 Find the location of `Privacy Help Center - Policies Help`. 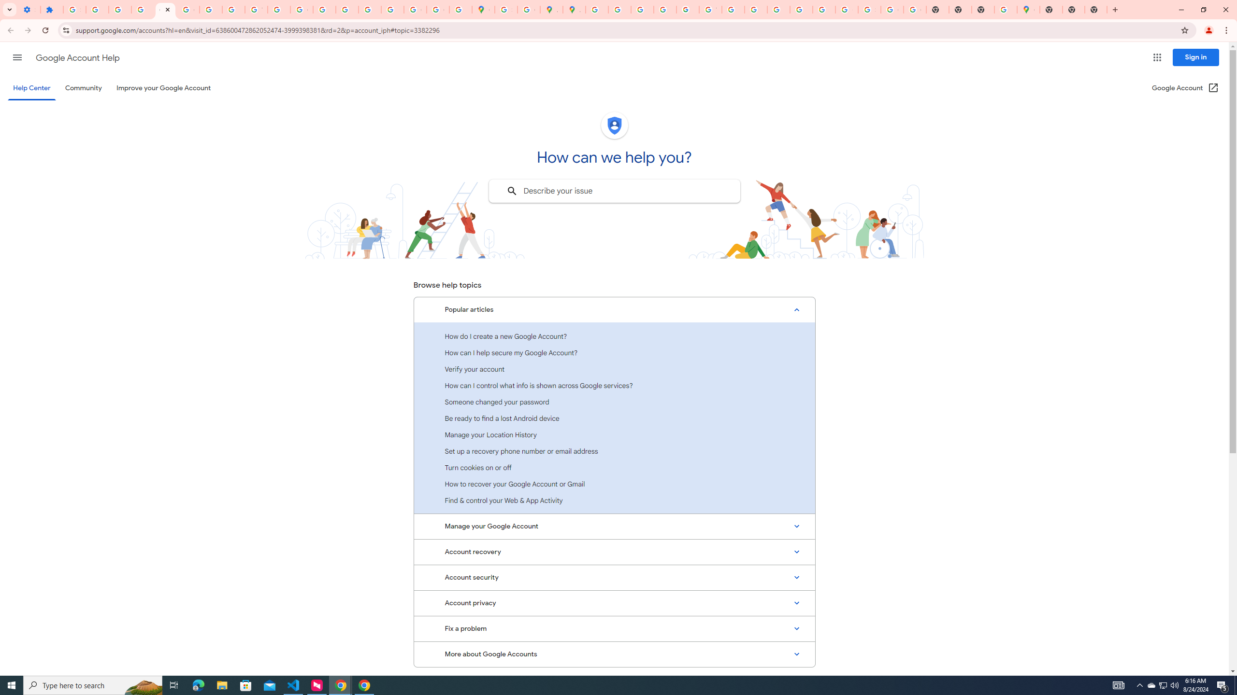

Privacy Help Center - Policies Help is located at coordinates (619, 10).